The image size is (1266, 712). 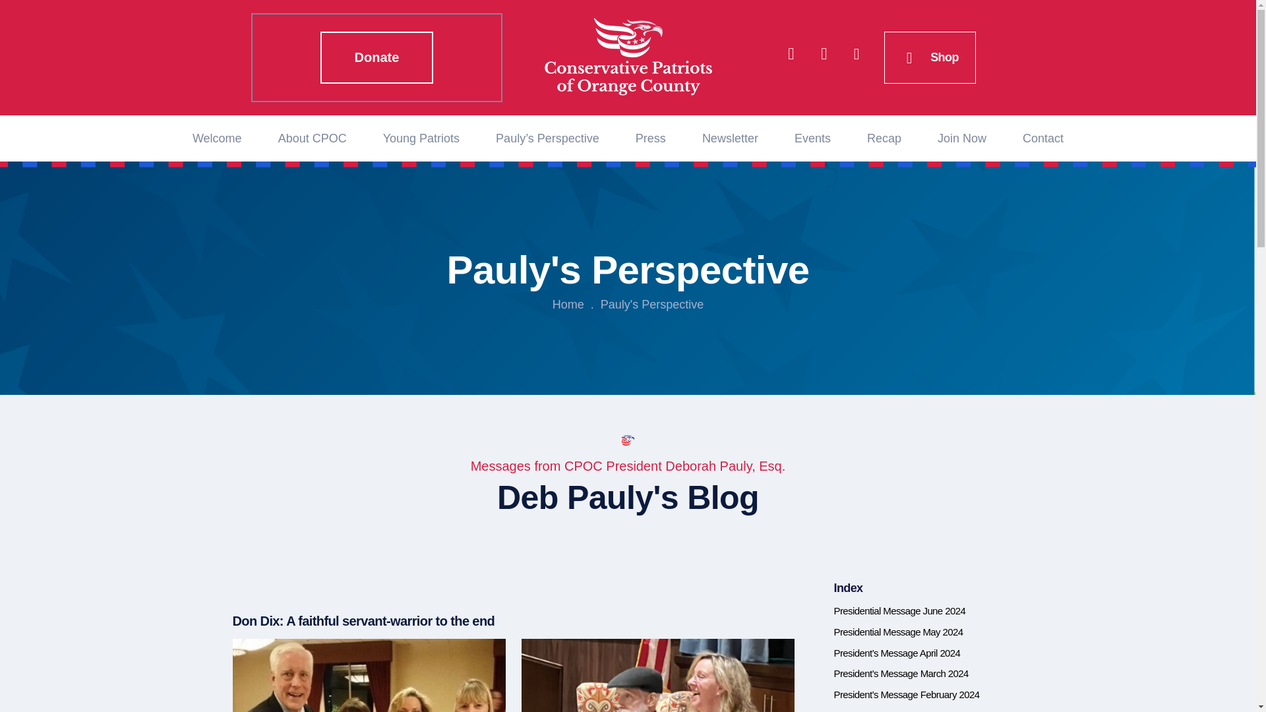 What do you see at coordinates (222, 138) in the screenshot?
I see `Welcome` at bounding box center [222, 138].